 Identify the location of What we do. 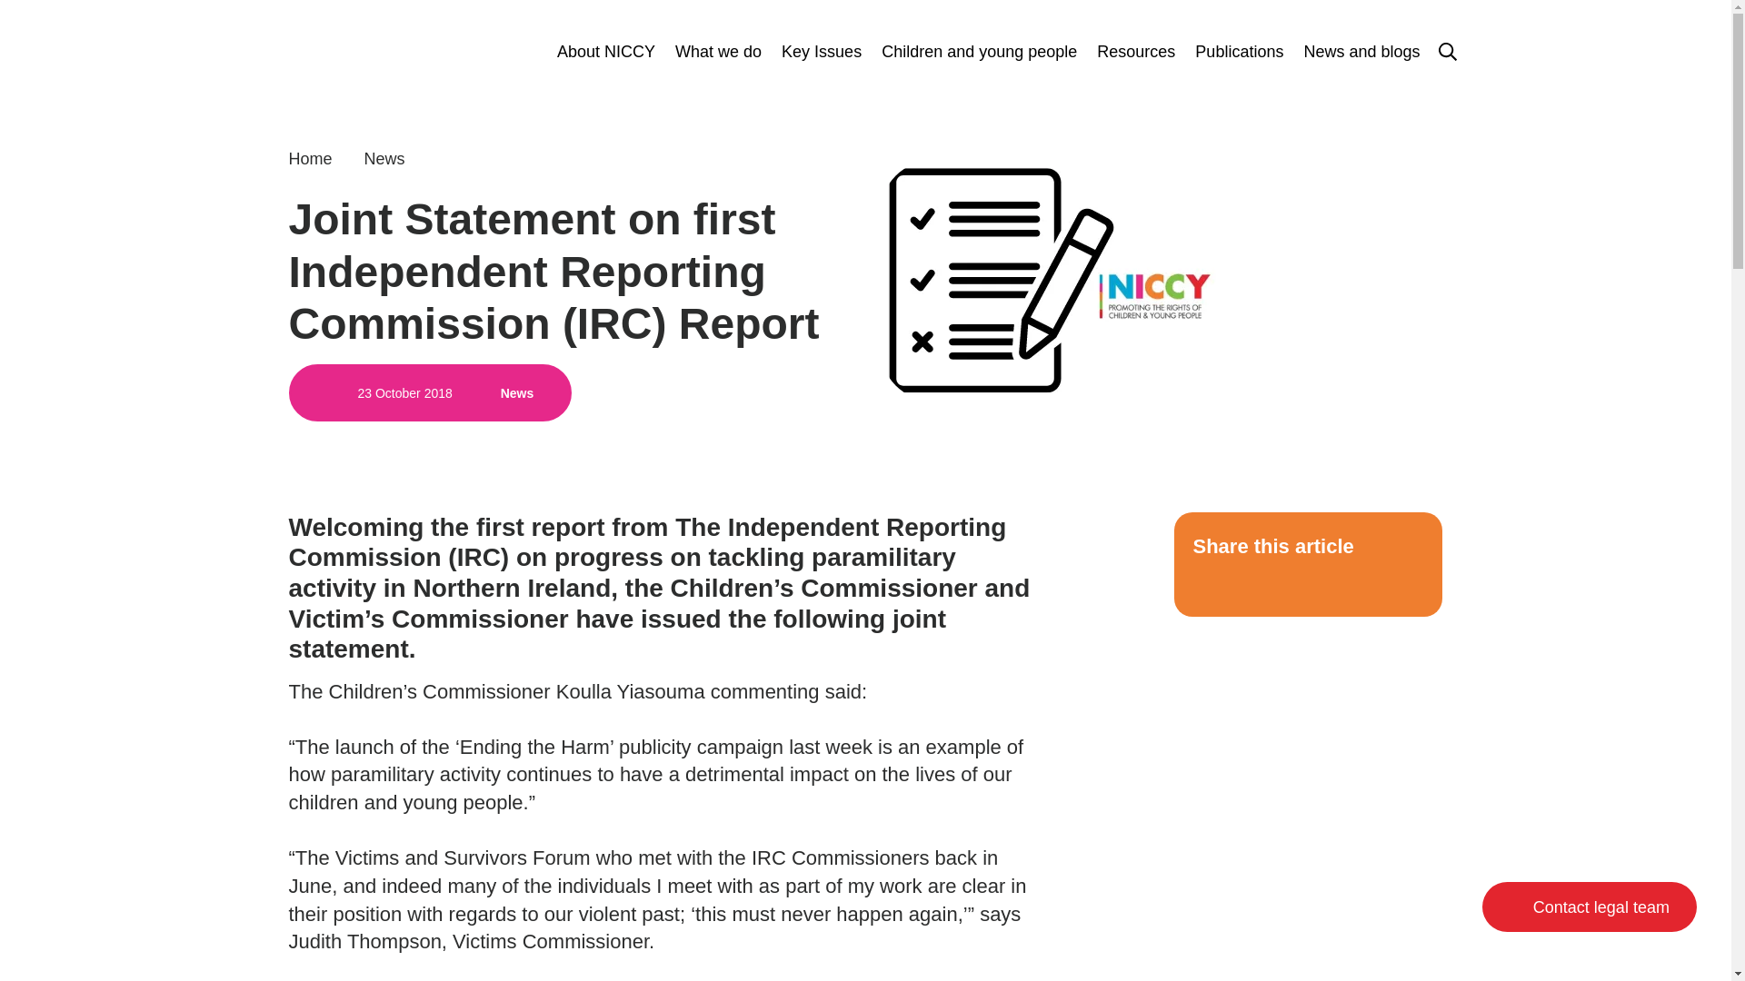
(718, 51).